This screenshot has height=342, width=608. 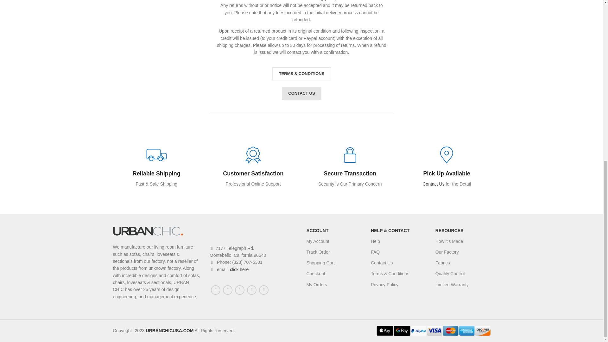 I want to click on location-a, so click(x=446, y=155).